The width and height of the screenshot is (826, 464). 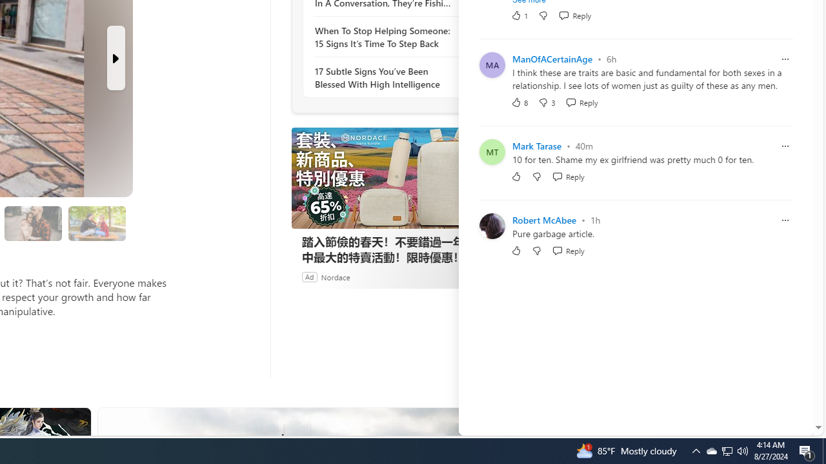 I want to click on Feedback, so click(x=765, y=425).